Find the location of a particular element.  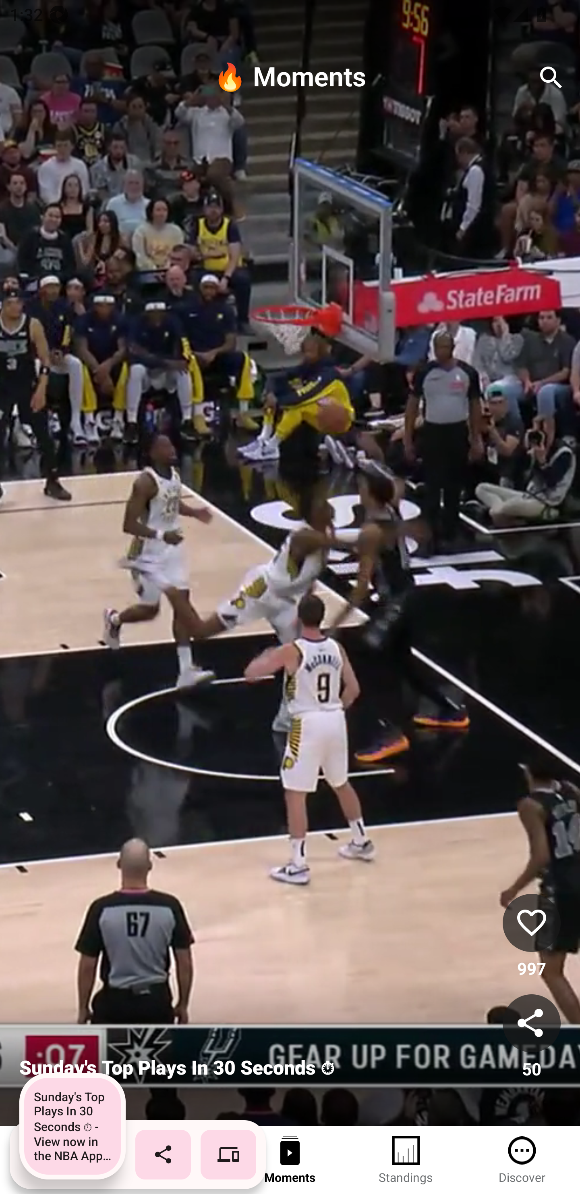

Discover is located at coordinates (522, 1160).